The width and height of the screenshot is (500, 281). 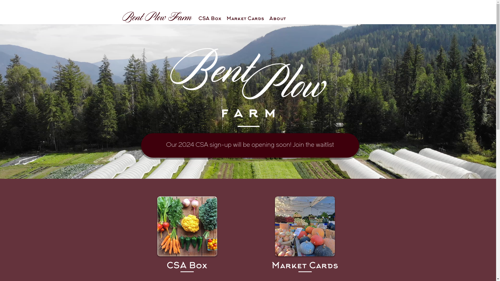 What do you see at coordinates (305, 266) in the screenshot?
I see `Market Cards` at bounding box center [305, 266].